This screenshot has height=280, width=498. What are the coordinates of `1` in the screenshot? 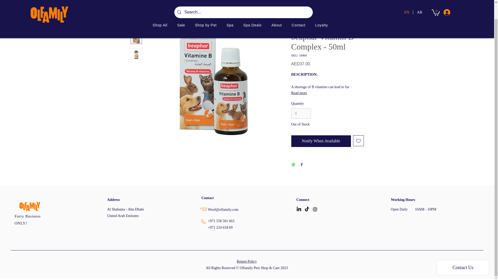 It's located at (301, 114).